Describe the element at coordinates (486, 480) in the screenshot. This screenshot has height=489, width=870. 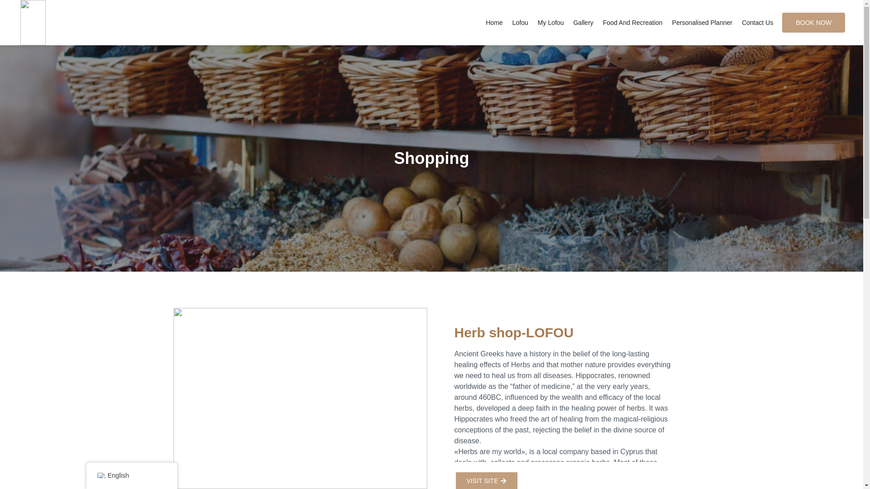
I see `VISIT SITE` at that location.